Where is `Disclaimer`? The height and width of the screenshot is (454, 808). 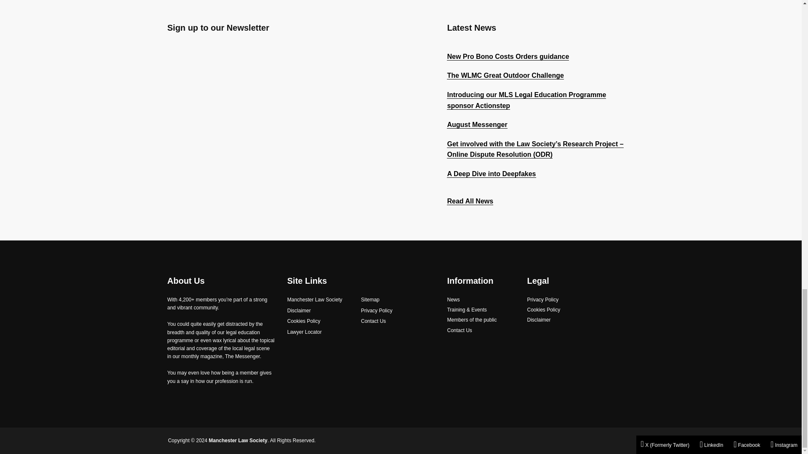 Disclaimer is located at coordinates (298, 311).